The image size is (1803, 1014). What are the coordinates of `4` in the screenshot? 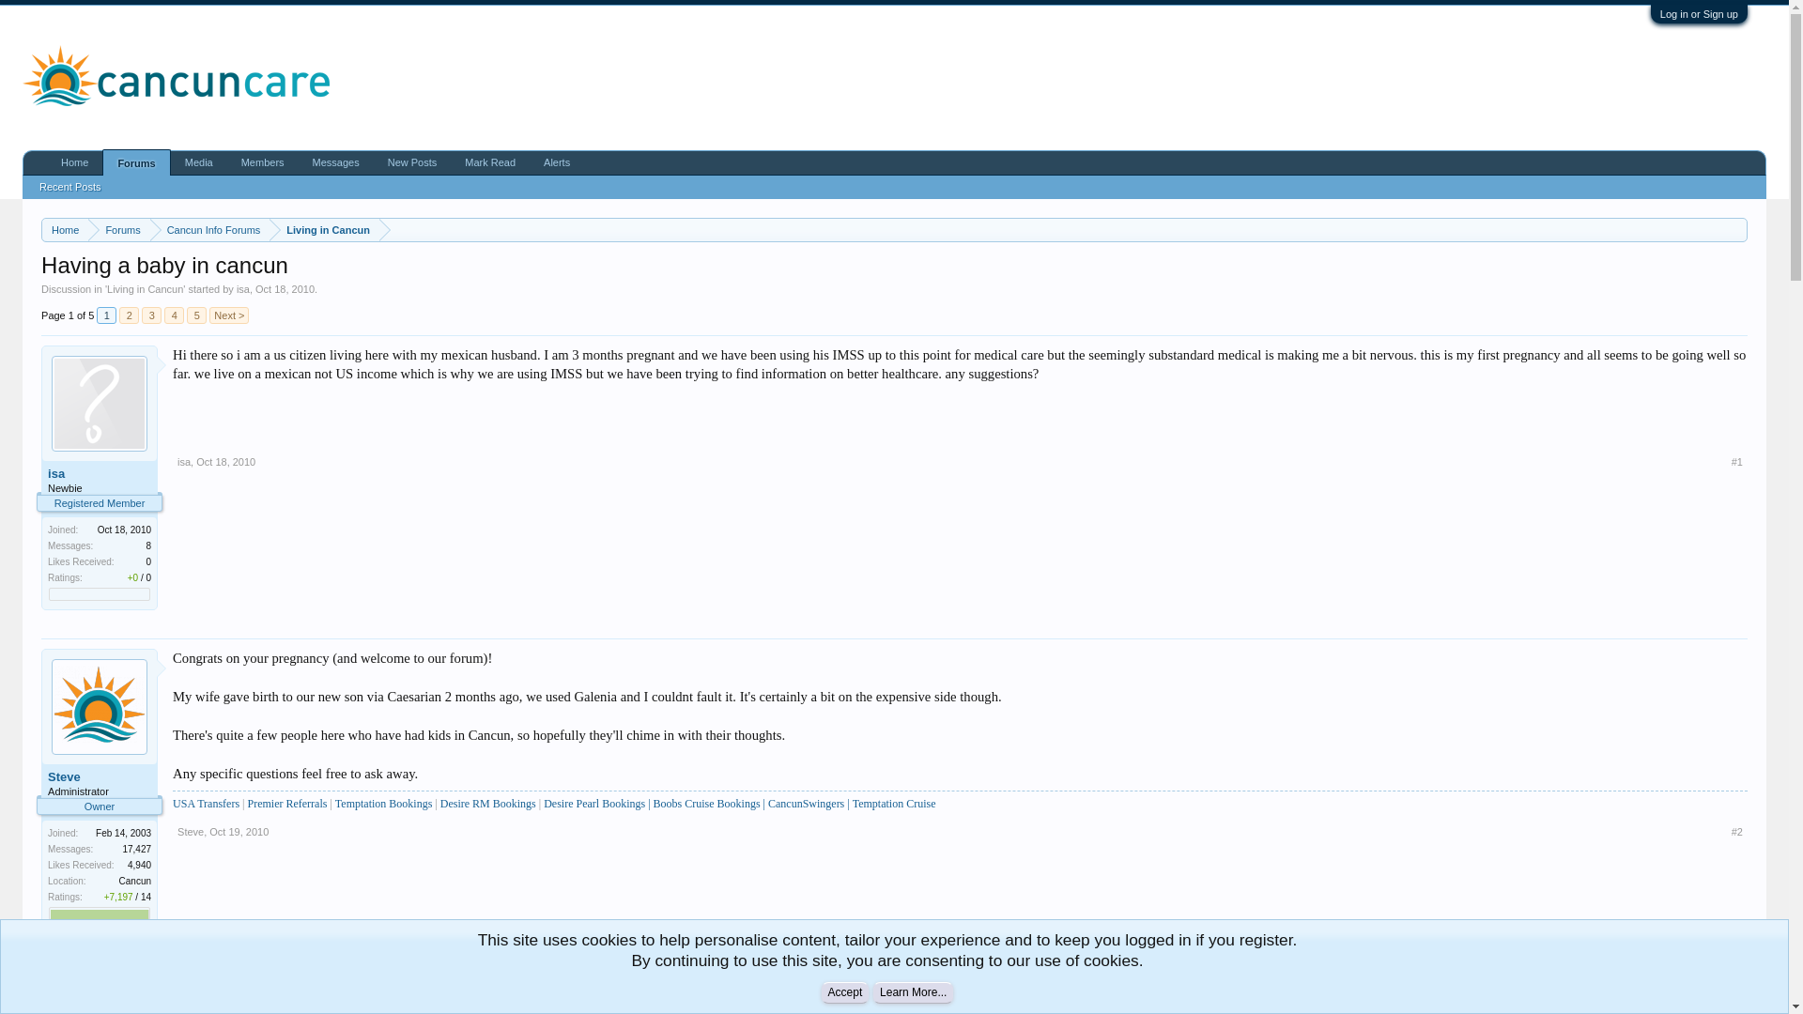 It's located at (173, 315).